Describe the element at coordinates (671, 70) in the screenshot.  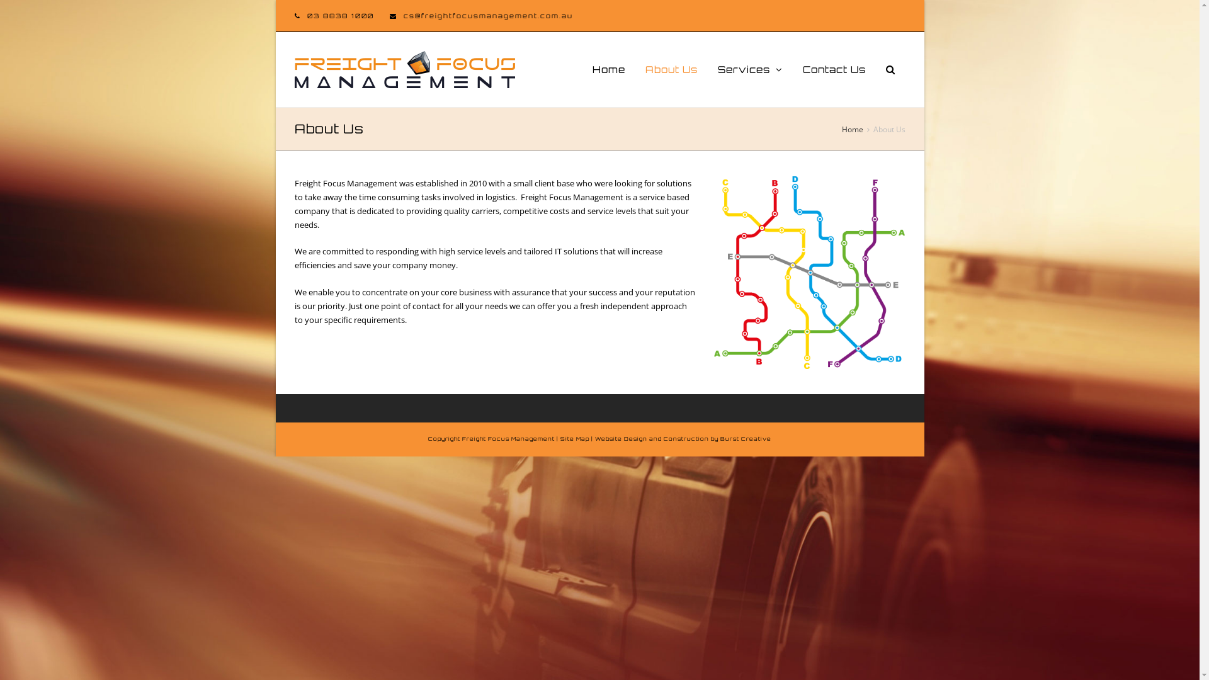
I see `About Us` at that location.